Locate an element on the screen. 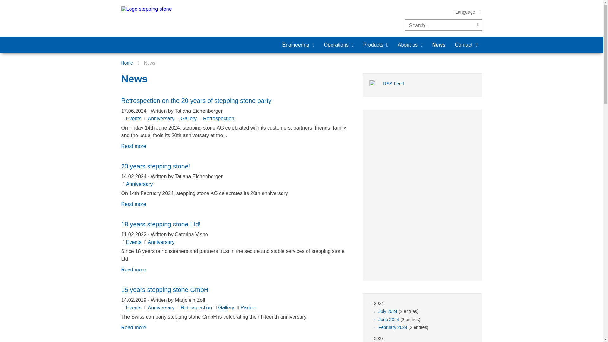 Image resolution: width=608 pixels, height=342 pixels. News is located at coordinates (439, 45).